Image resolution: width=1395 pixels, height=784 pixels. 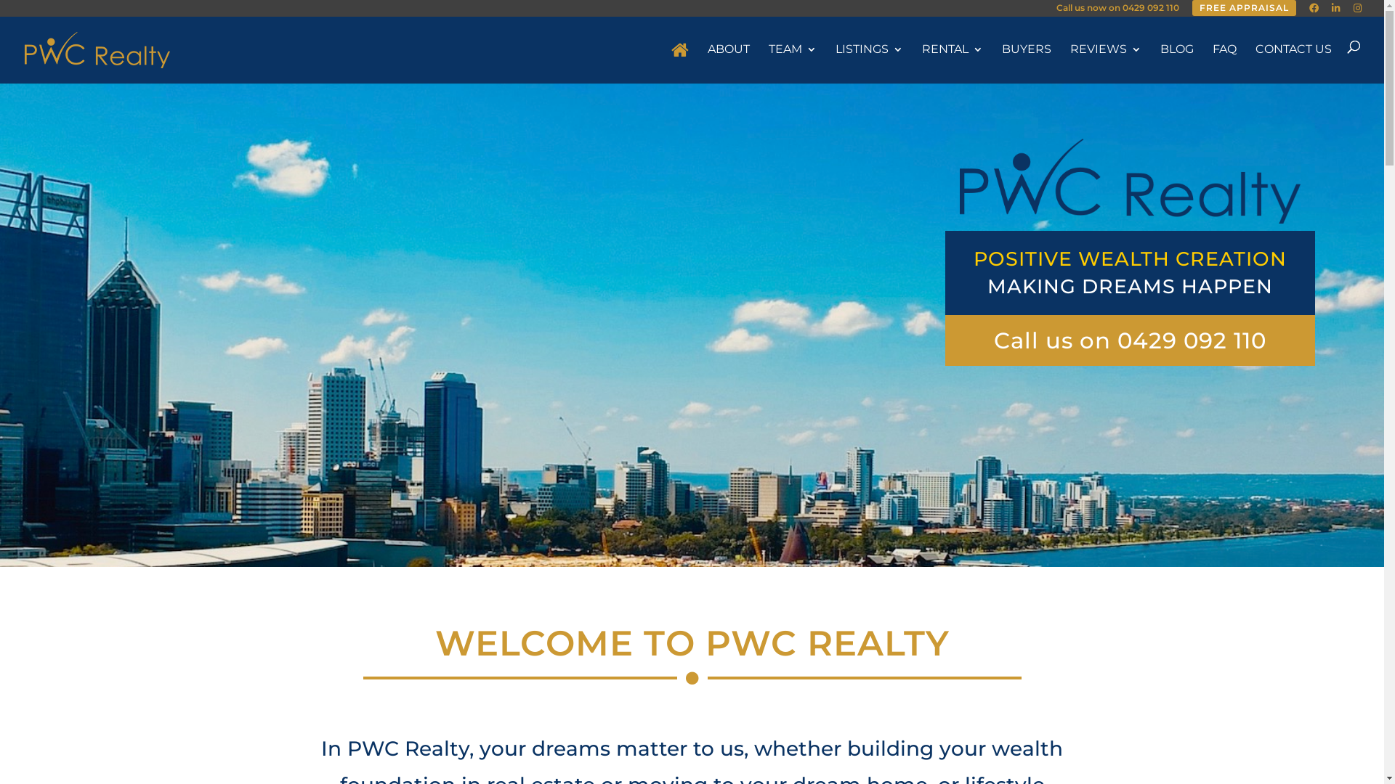 I want to click on LISTINGS, so click(x=869, y=61).